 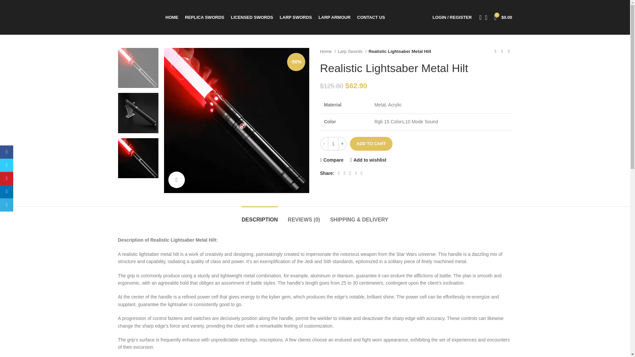 I want to click on REPLICA SWORDS, so click(x=204, y=17).